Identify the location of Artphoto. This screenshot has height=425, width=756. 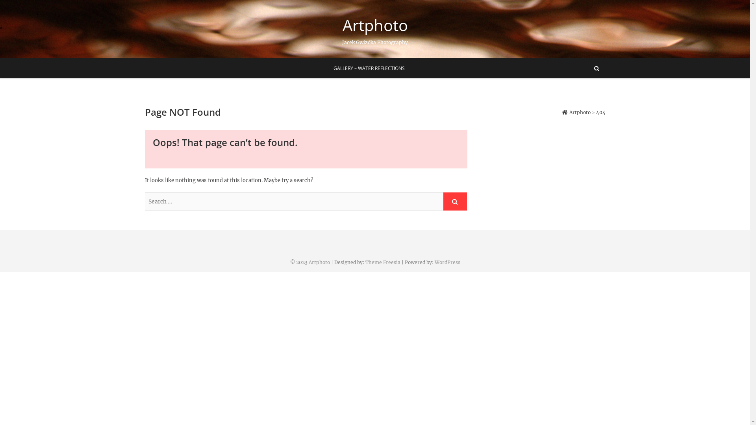
(576, 113).